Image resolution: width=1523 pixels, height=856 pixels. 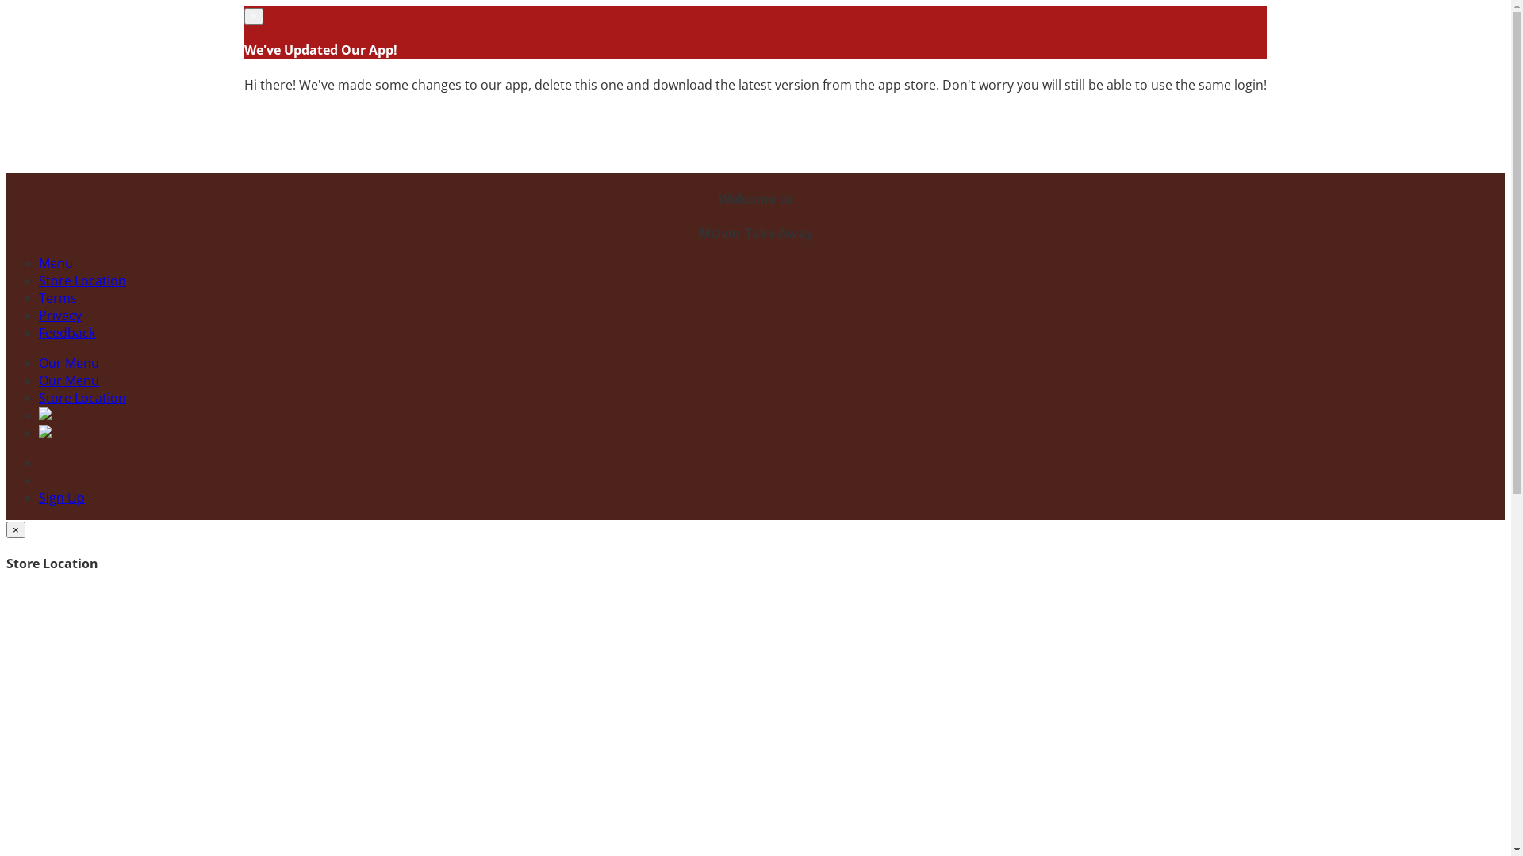 I want to click on Sign Up, so click(x=62, y=498).